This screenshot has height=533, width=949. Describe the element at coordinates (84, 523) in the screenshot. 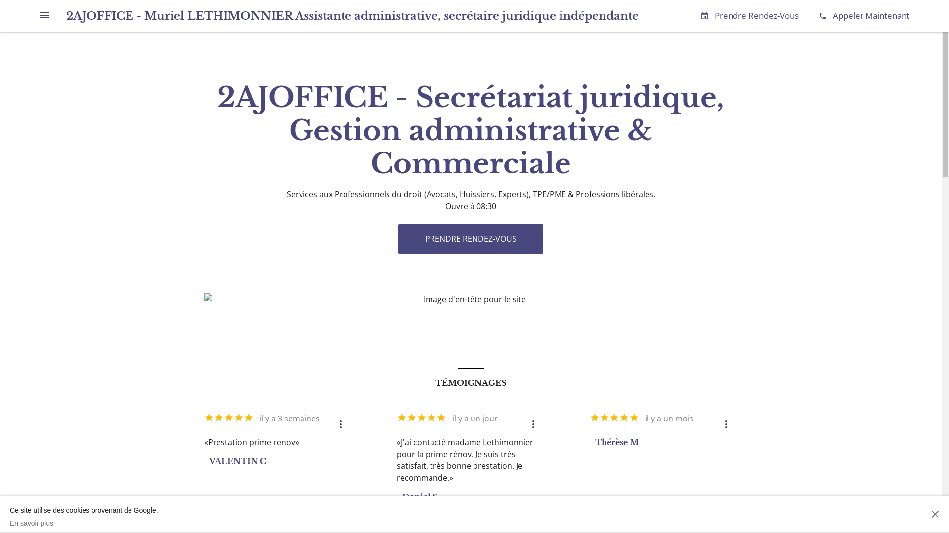

I see `En savoir plus` at that location.